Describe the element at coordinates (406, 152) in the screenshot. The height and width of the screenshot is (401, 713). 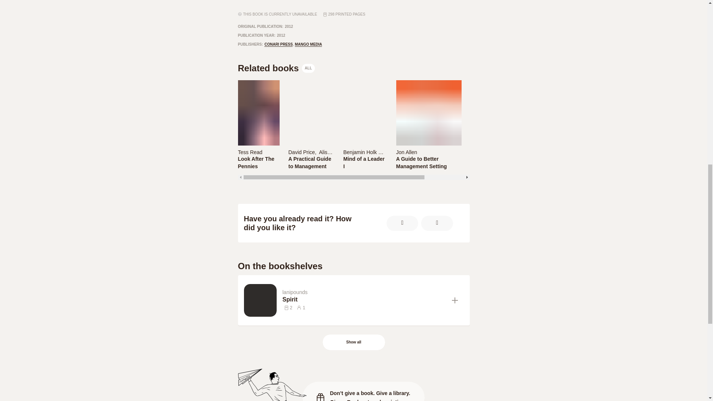
I see `Alison Price` at that location.